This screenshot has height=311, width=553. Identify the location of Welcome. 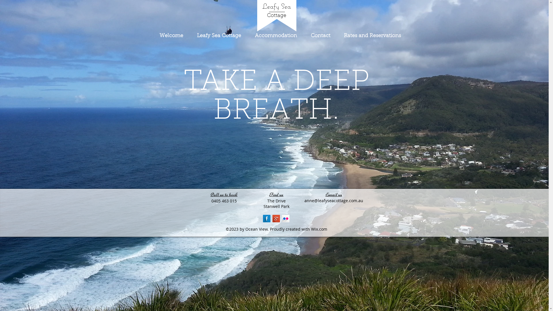
(171, 36).